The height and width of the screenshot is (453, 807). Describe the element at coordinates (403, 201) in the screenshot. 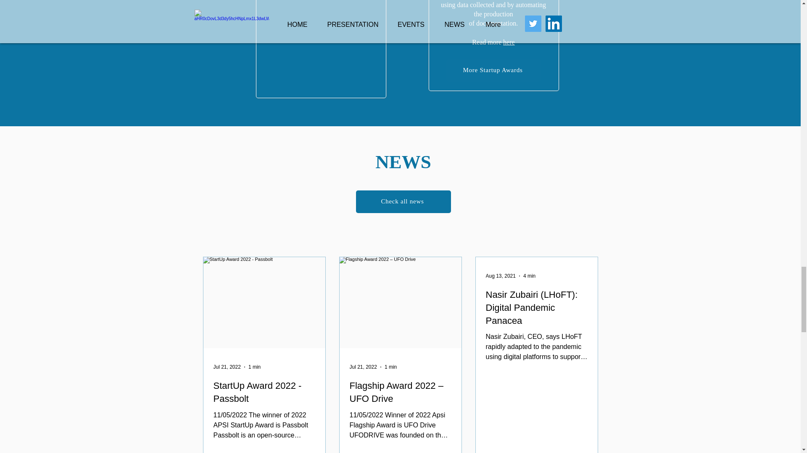

I see `Check all news` at that location.